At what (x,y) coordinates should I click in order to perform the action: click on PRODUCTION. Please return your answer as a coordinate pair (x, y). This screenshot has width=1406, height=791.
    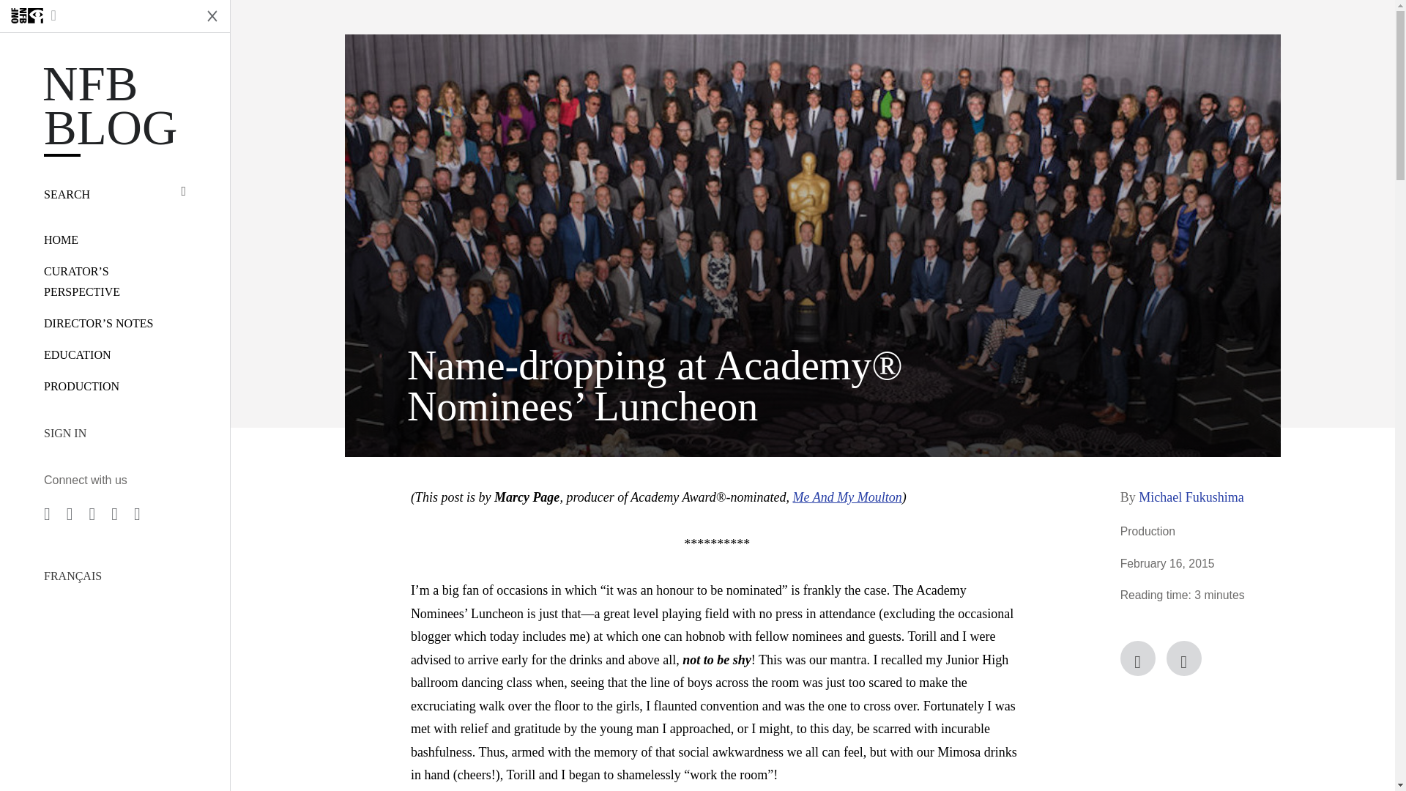
    Looking at the image, I should click on (81, 386).